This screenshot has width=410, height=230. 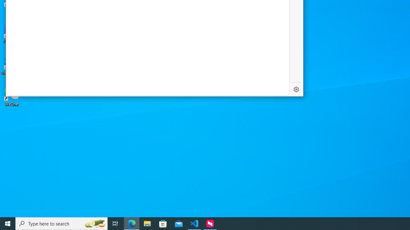 I want to click on Visual Studio Code - 1 running window, so click(x=194, y=224).